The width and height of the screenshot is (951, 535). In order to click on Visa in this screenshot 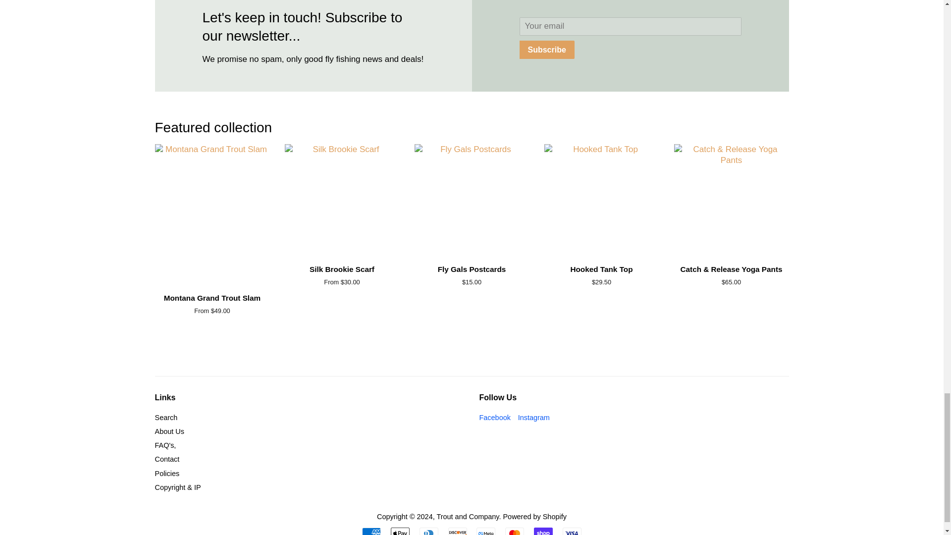, I will do `click(572, 531)`.